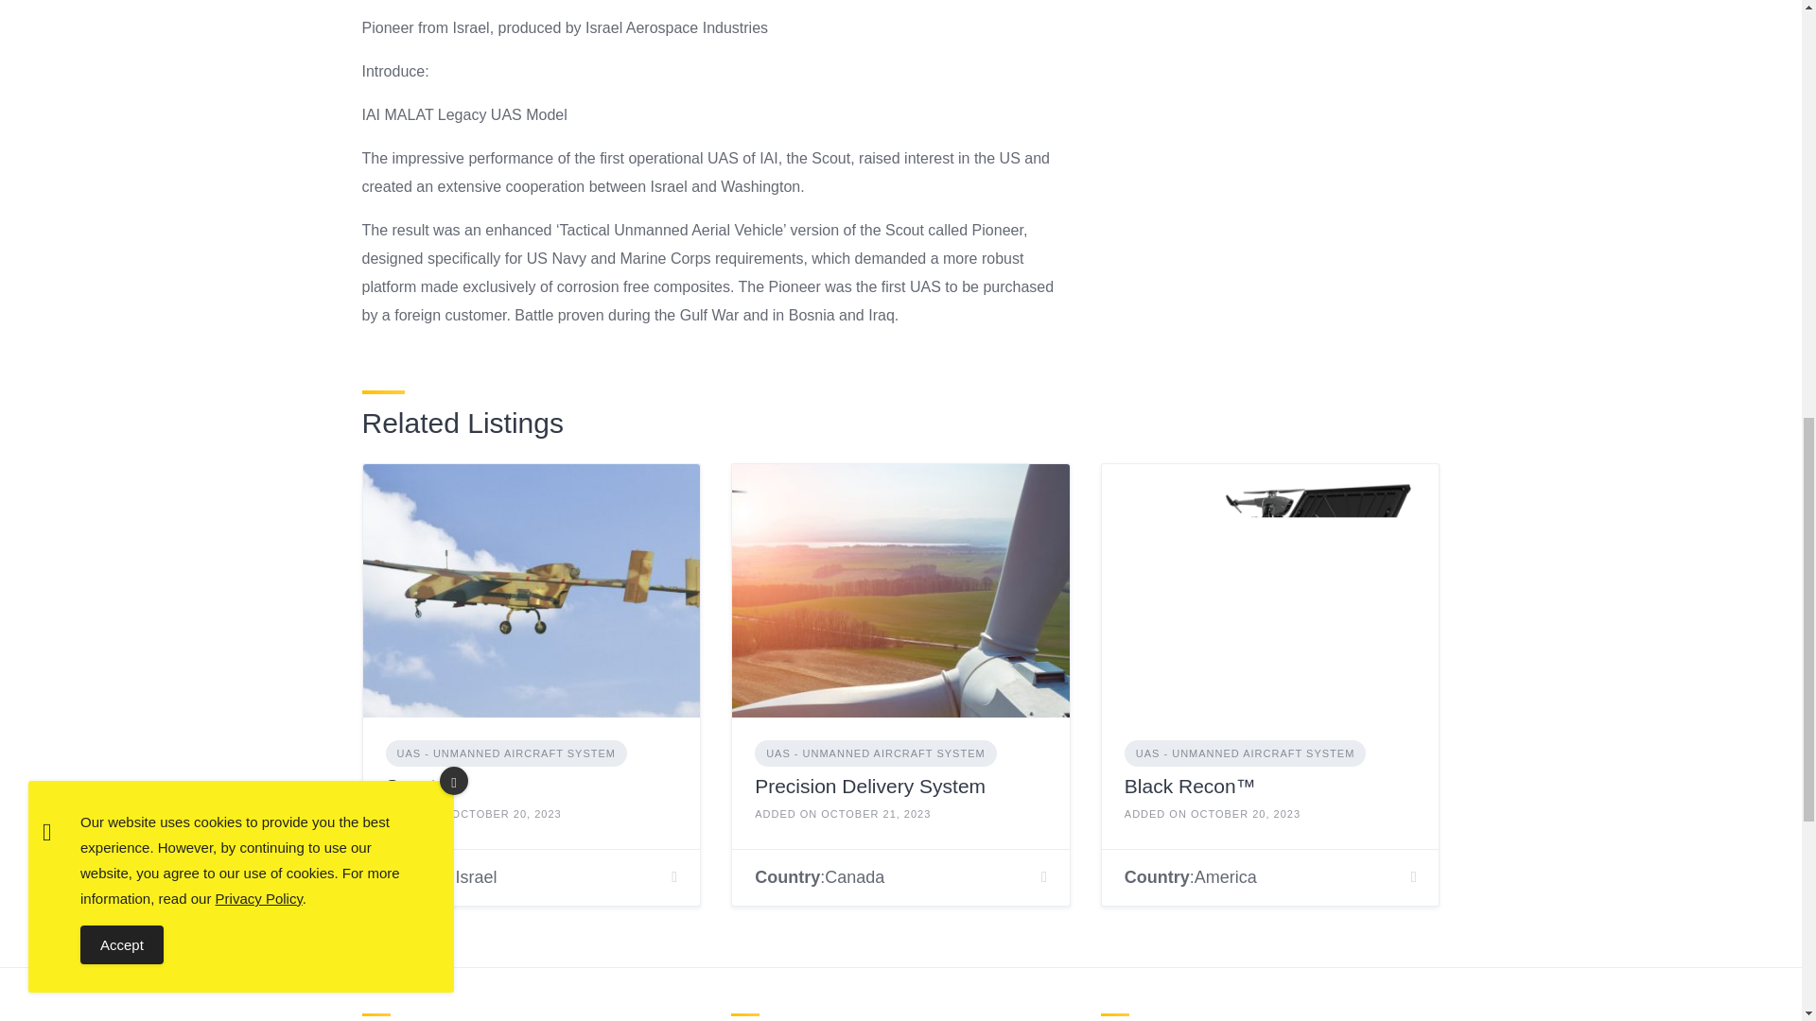 This screenshot has height=1021, width=1816. I want to click on UAS - UNMANNED AIRCRAFT SYSTEM, so click(507, 754).